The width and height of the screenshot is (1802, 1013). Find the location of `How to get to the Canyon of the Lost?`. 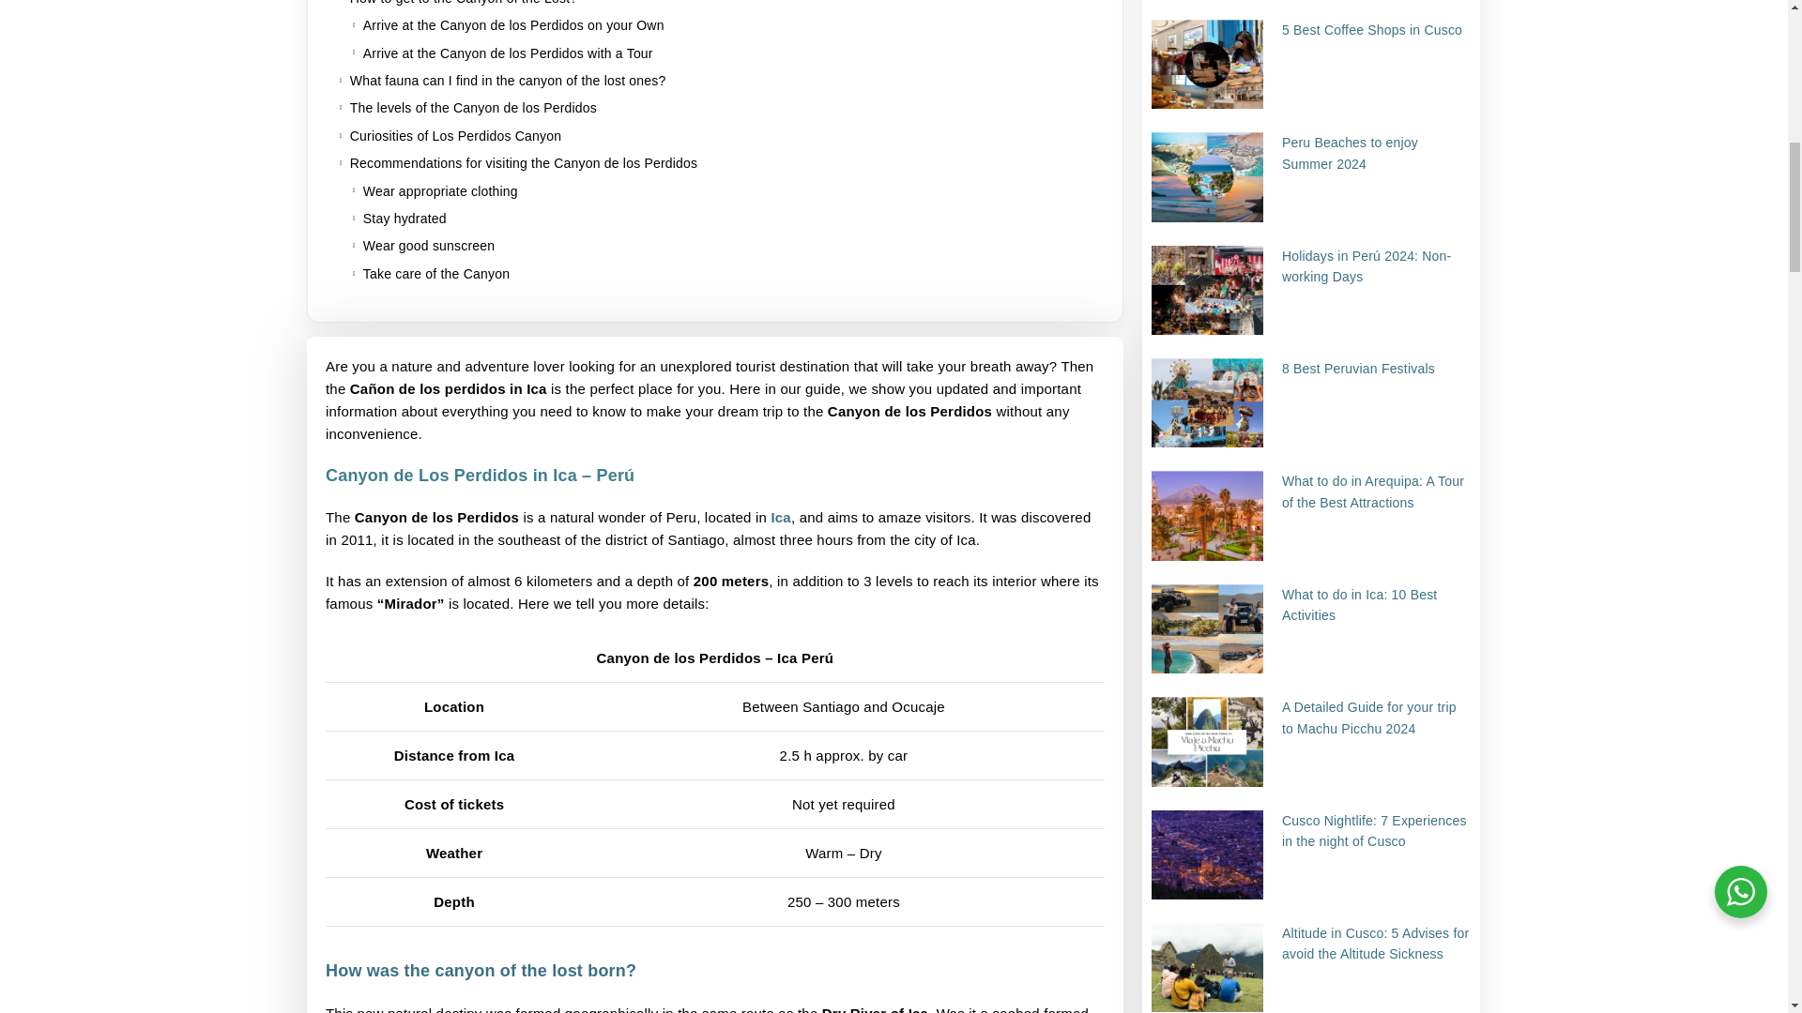

How to get to the Canyon of the Lost? is located at coordinates (463, 4).